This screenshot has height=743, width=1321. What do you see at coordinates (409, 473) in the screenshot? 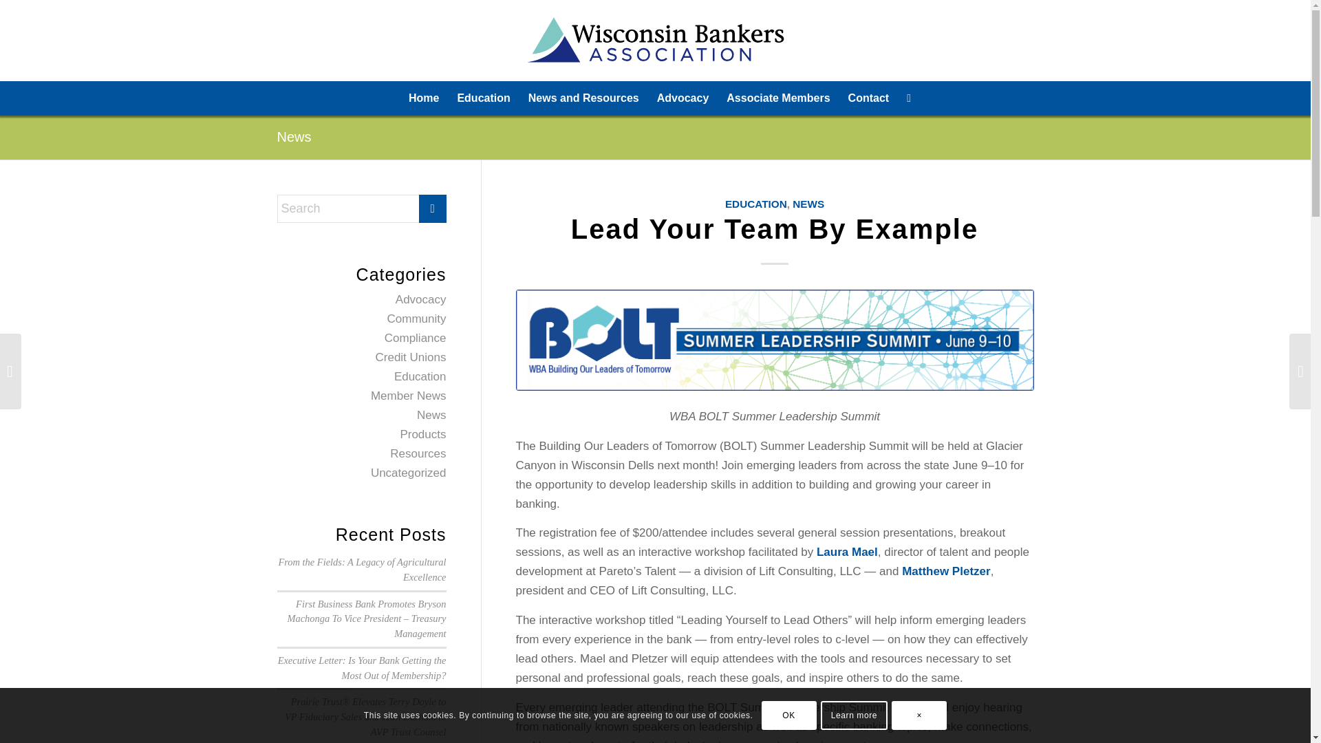
I see `Uncategorized` at bounding box center [409, 473].